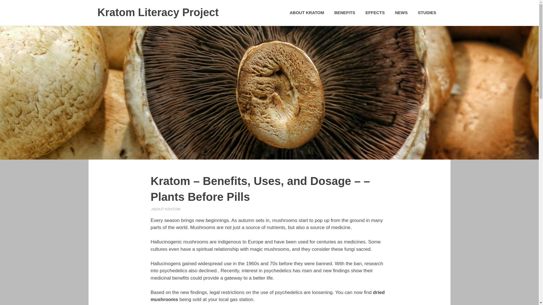 This screenshot has height=305, width=543. What do you see at coordinates (344, 13) in the screenshot?
I see `BENEFITS` at bounding box center [344, 13].